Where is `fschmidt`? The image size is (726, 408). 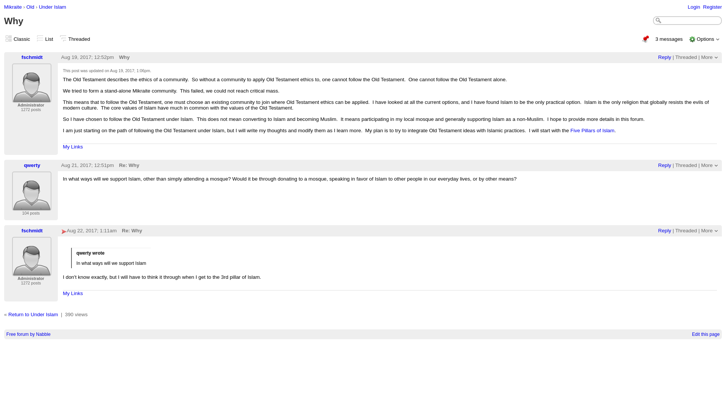
fschmidt is located at coordinates (32, 57).